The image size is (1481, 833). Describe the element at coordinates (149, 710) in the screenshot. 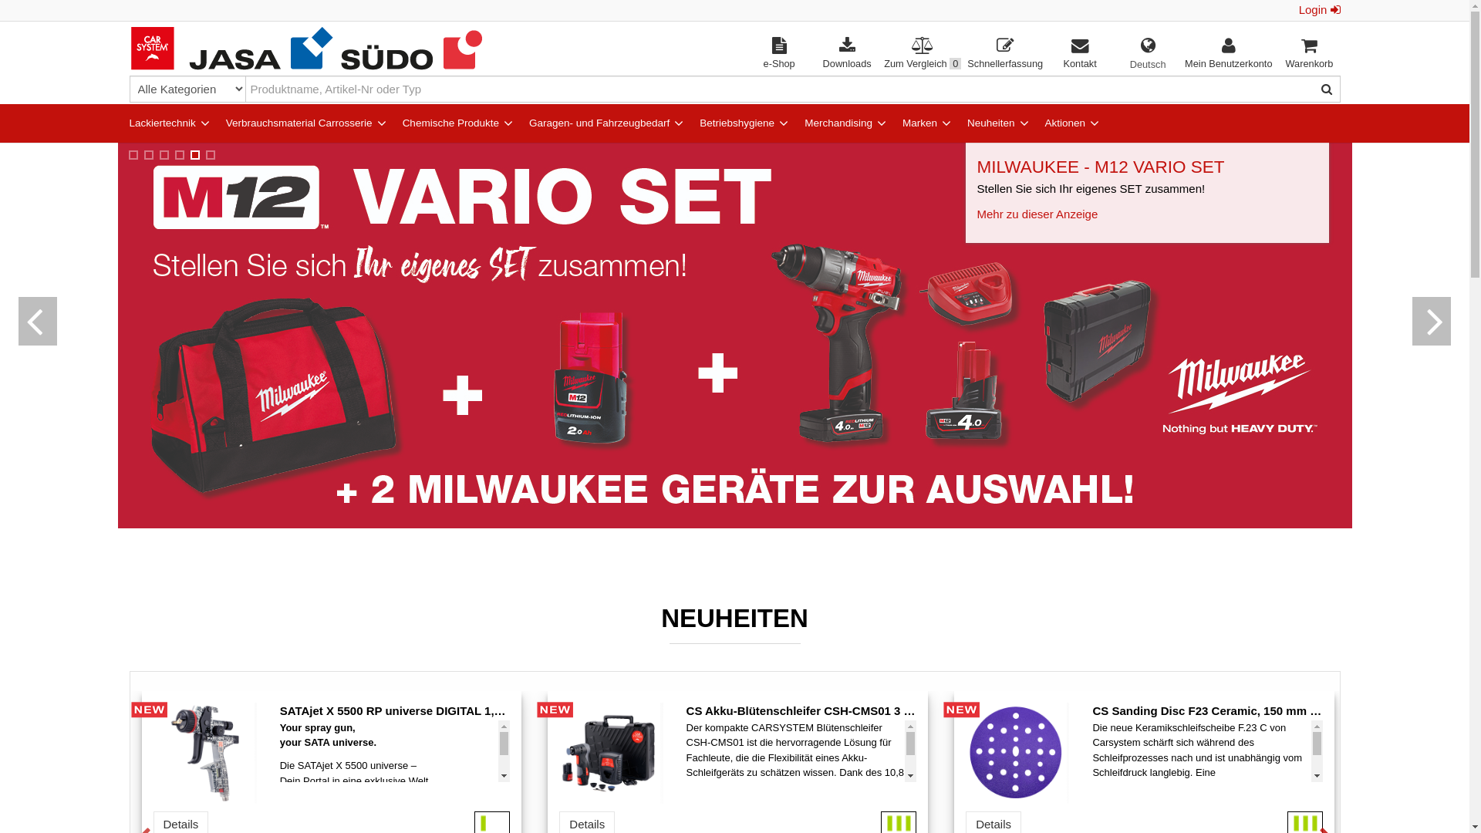

I see `L21184126` at that location.